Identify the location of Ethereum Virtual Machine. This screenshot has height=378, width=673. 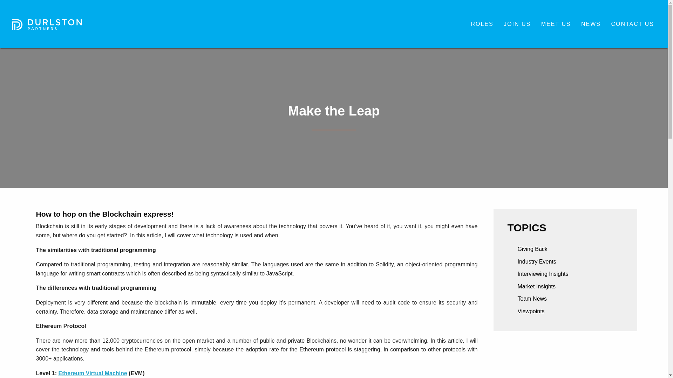
(93, 373).